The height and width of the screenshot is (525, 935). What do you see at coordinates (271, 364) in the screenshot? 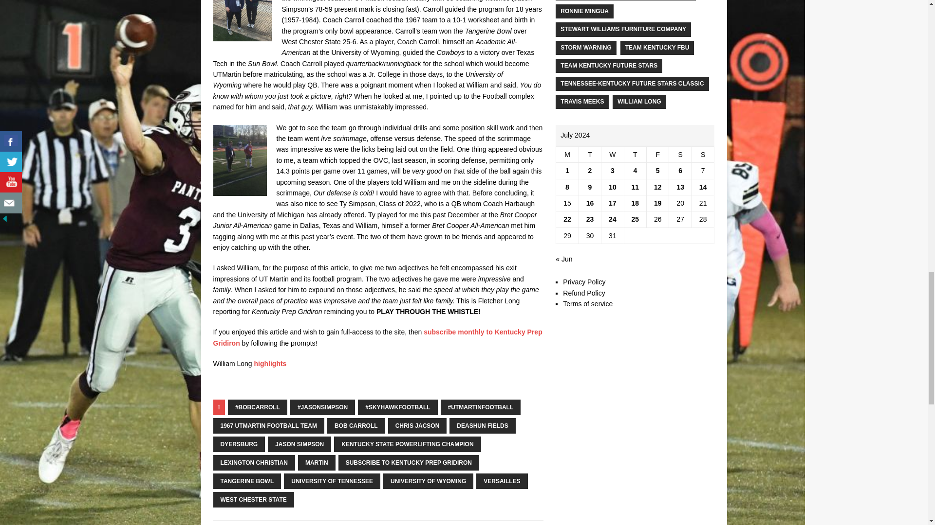
I see `highlights` at bounding box center [271, 364].